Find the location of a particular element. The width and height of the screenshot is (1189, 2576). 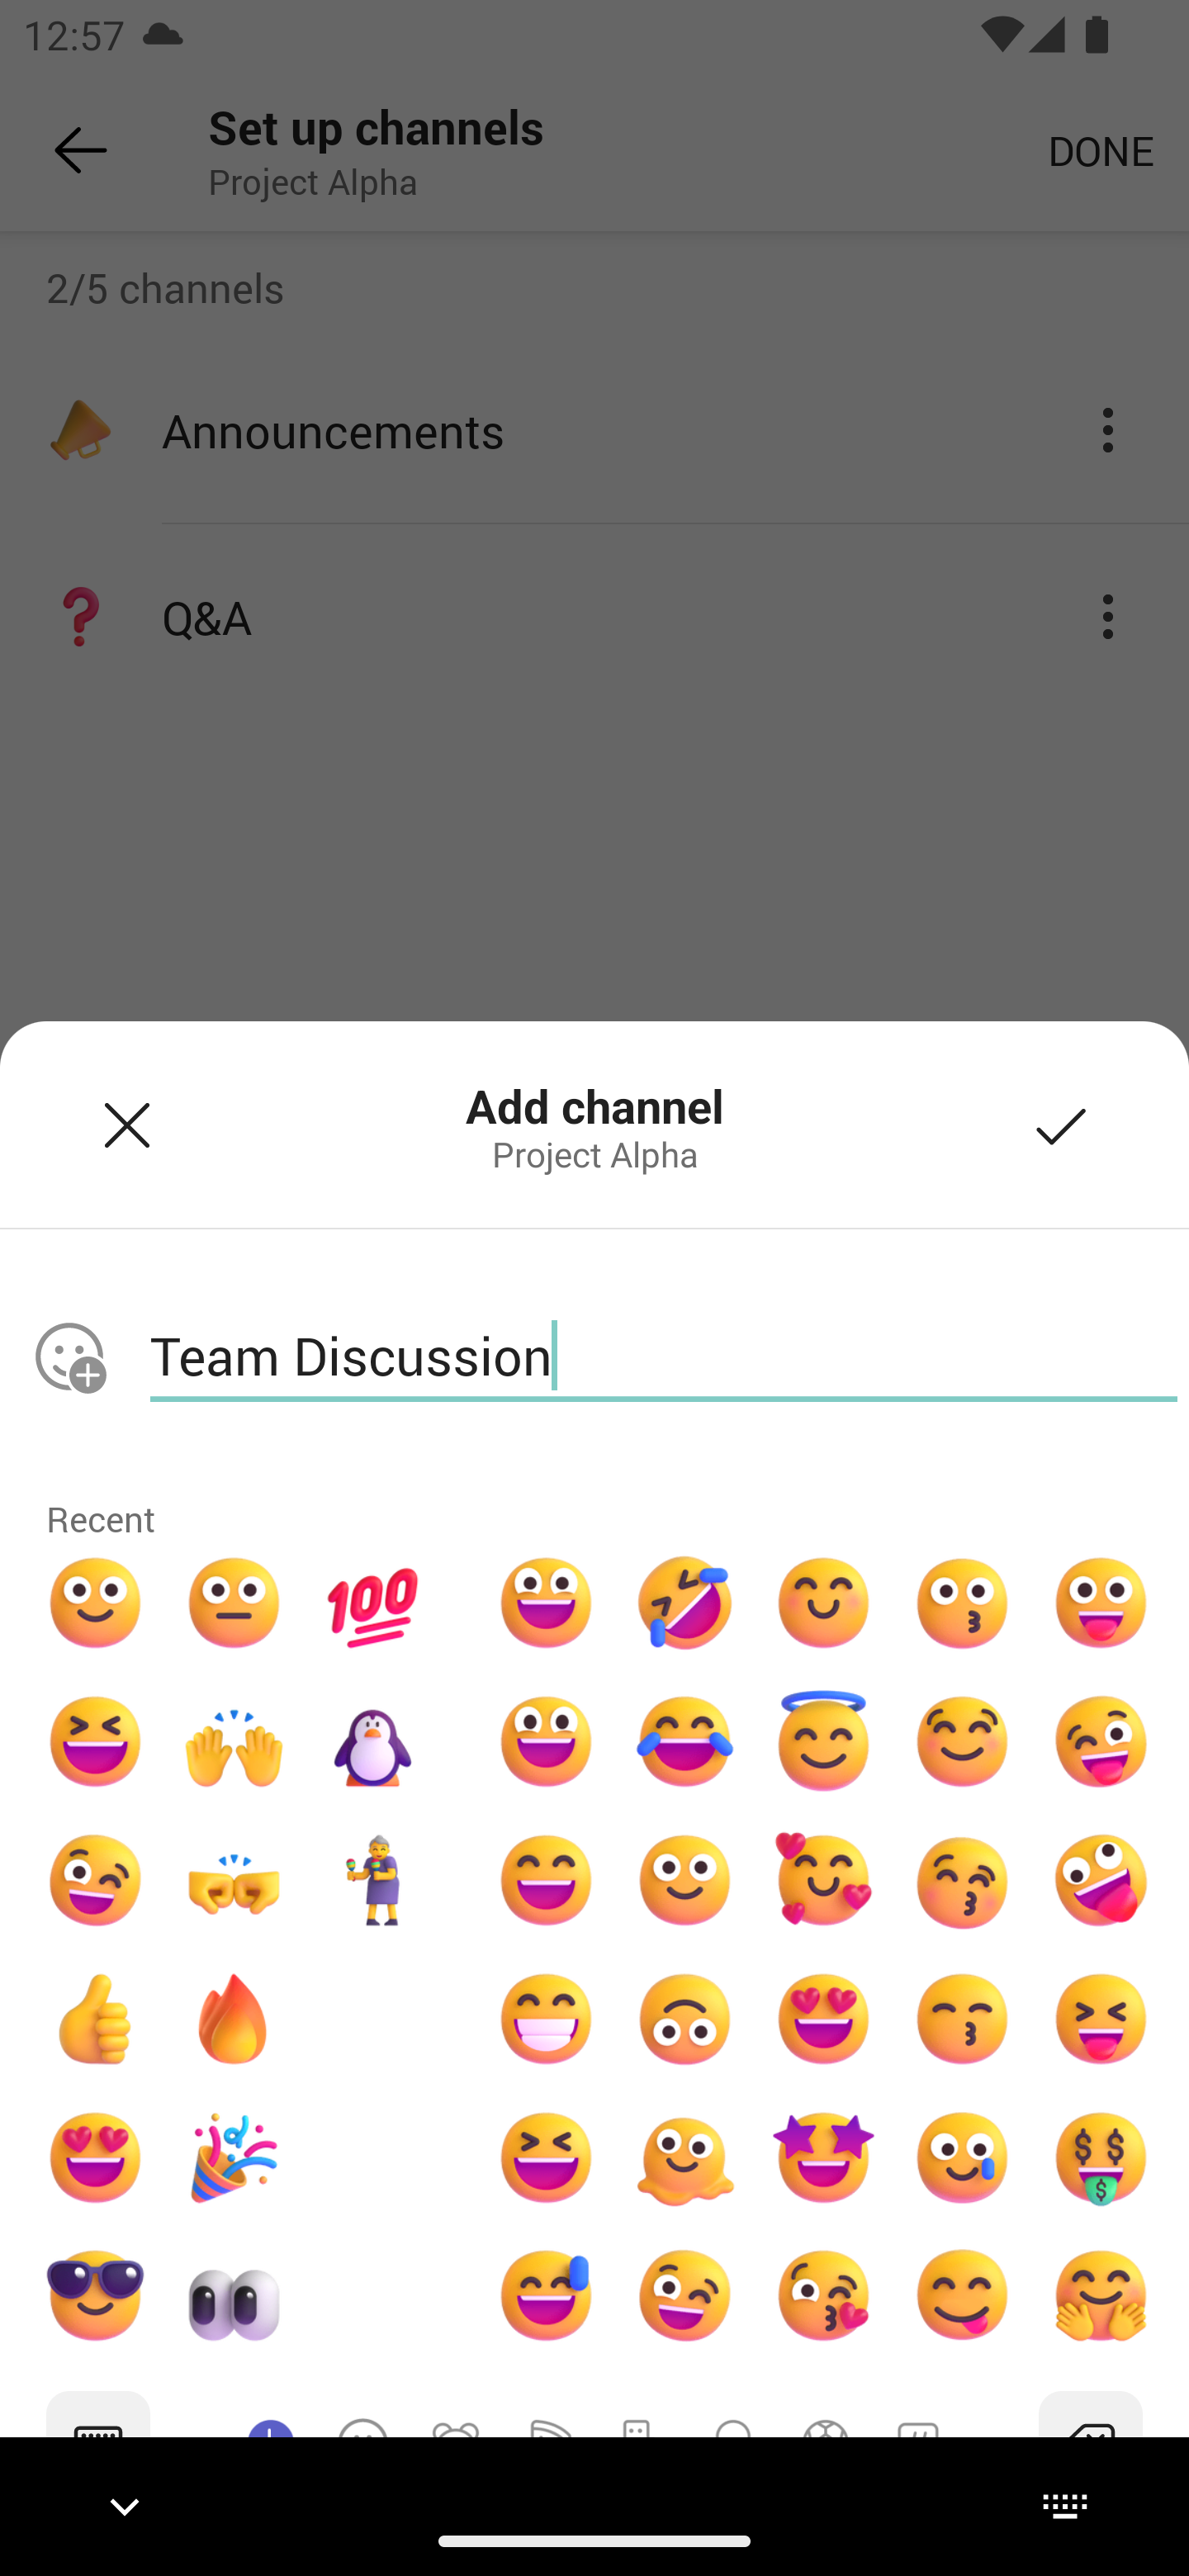

Yes emoji is located at coordinates (94, 2018).